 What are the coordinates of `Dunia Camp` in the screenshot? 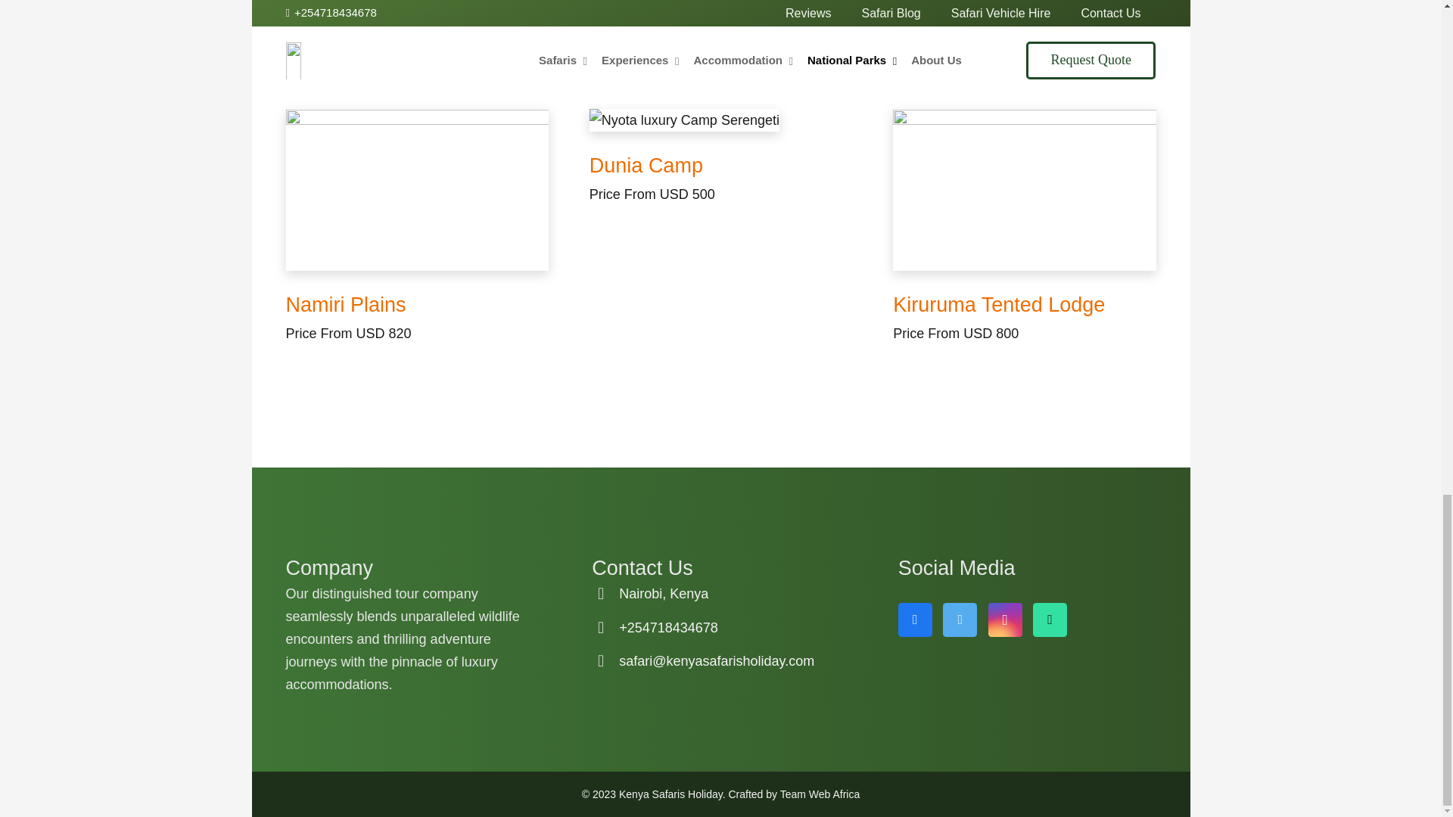 It's located at (720, 120).